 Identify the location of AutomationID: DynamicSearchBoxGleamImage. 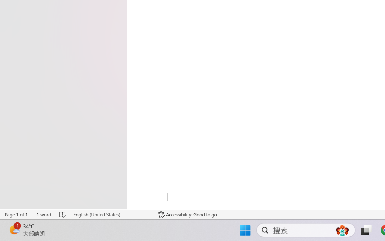
(342, 230).